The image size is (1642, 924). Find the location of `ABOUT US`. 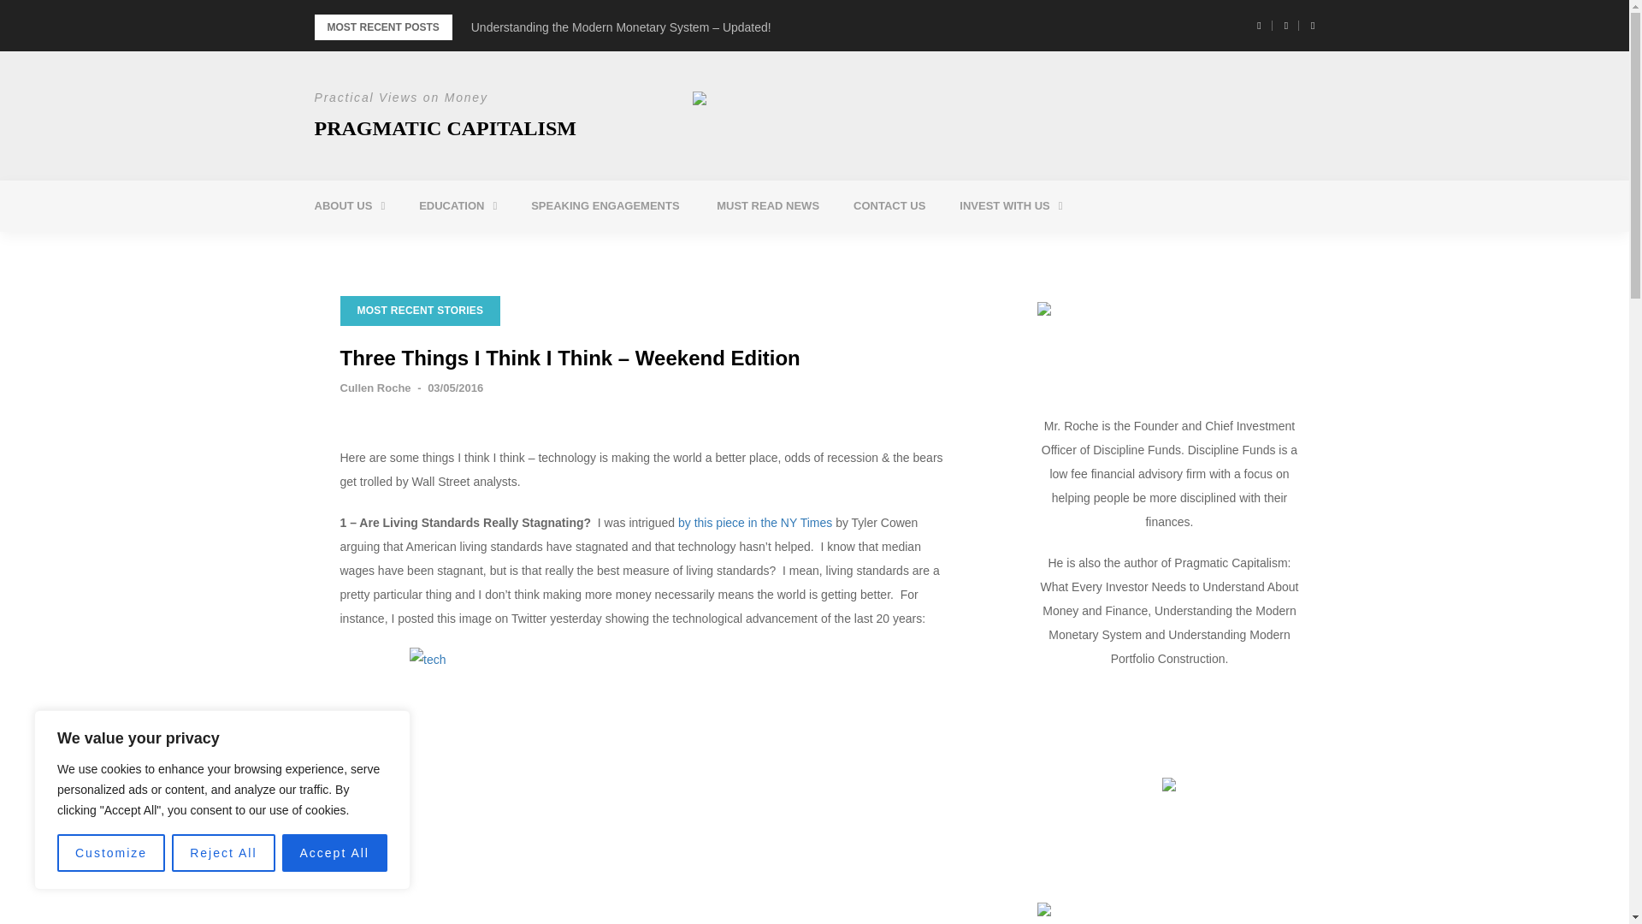

ABOUT US is located at coordinates (349, 205).